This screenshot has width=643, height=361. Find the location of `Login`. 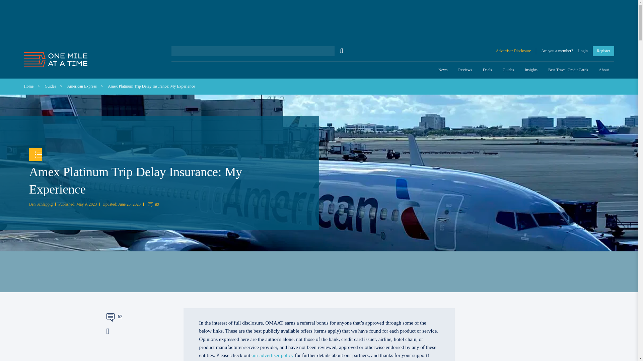

Login is located at coordinates (583, 51).